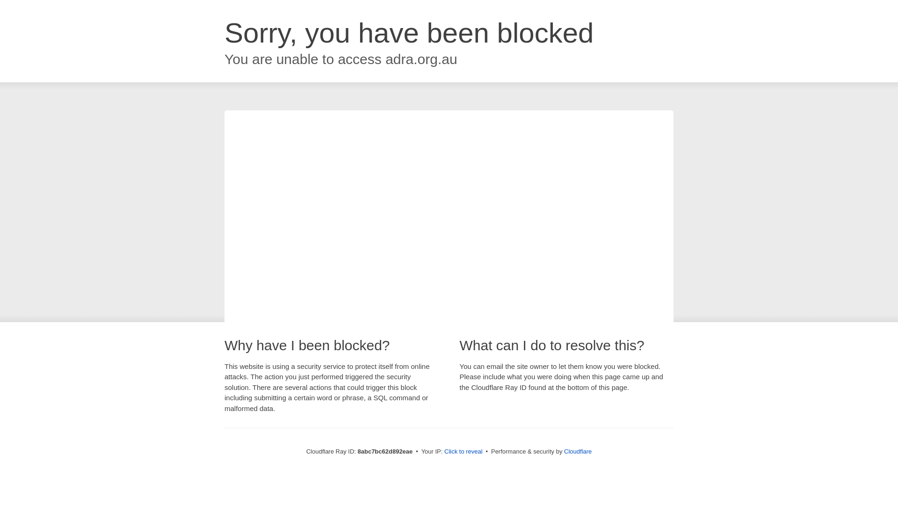  What do you see at coordinates (463, 452) in the screenshot?
I see `Click to reveal` at bounding box center [463, 452].